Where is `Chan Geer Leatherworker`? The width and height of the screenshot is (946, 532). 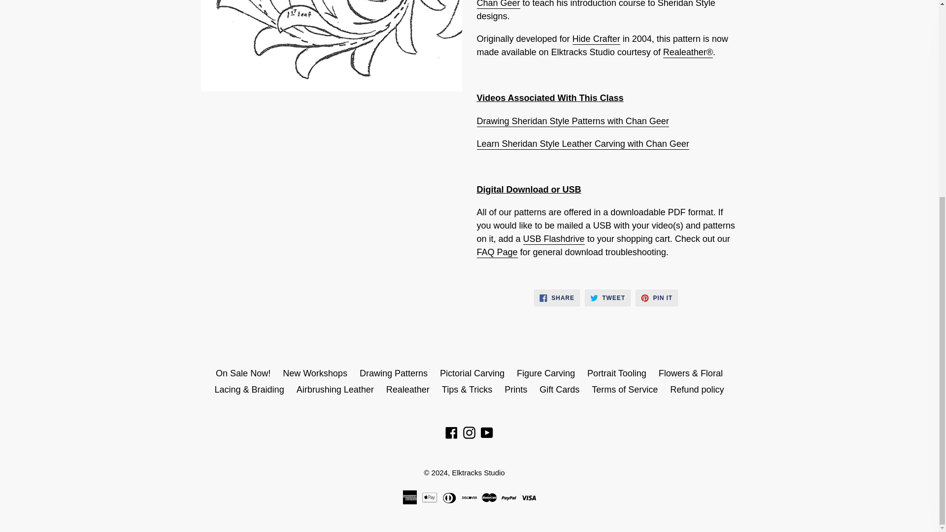 Chan Geer Leatherworker is located at coordinates (499, 4).